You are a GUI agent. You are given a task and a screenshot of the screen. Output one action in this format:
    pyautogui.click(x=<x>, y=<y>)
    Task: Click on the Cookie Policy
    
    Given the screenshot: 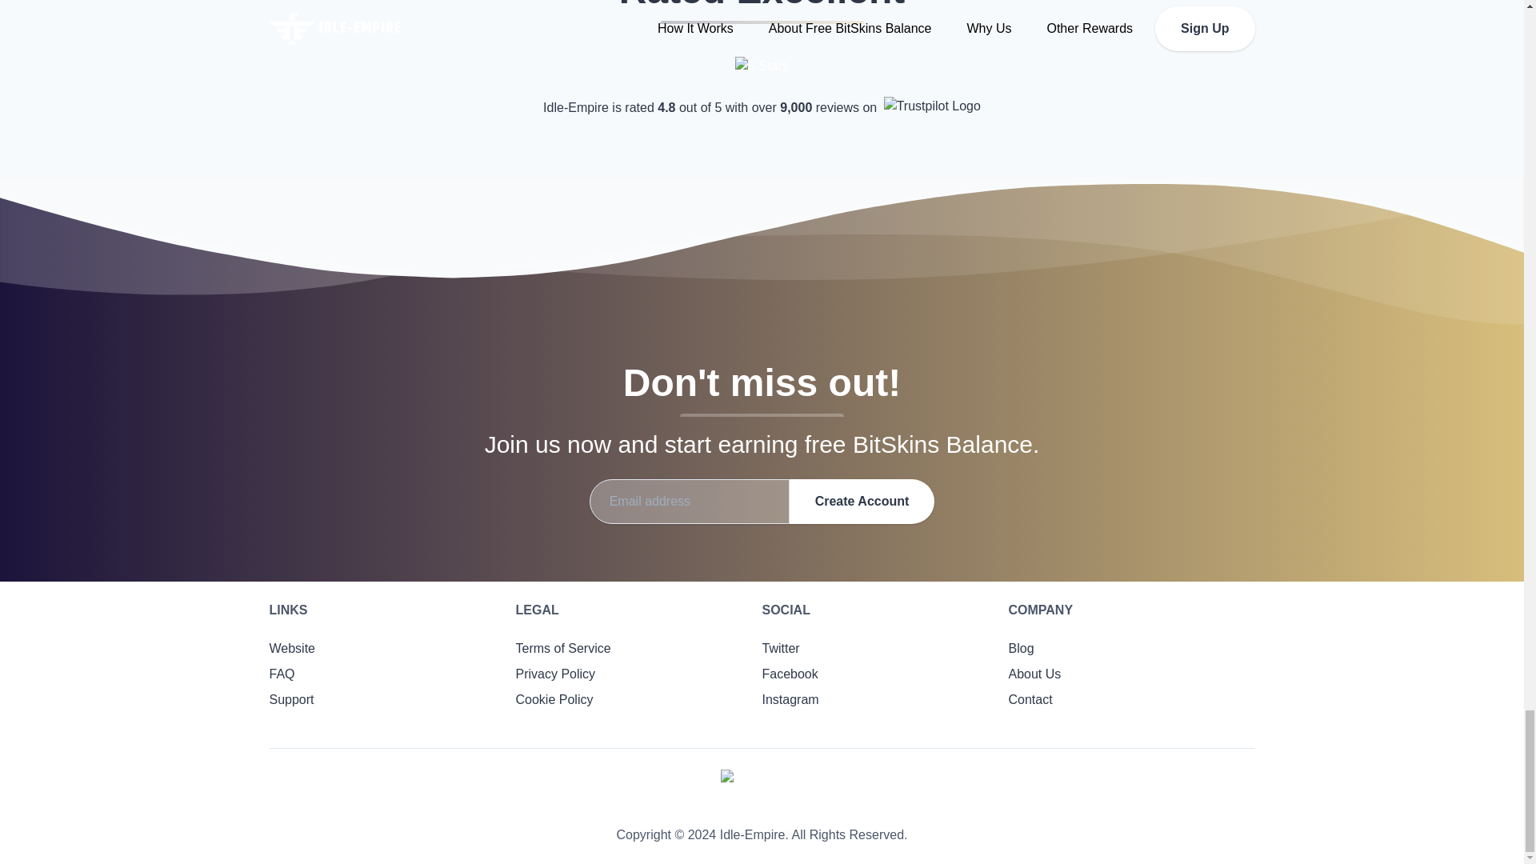 What is the action you would take?
    pyautogui.click(x=554, y=699)
    